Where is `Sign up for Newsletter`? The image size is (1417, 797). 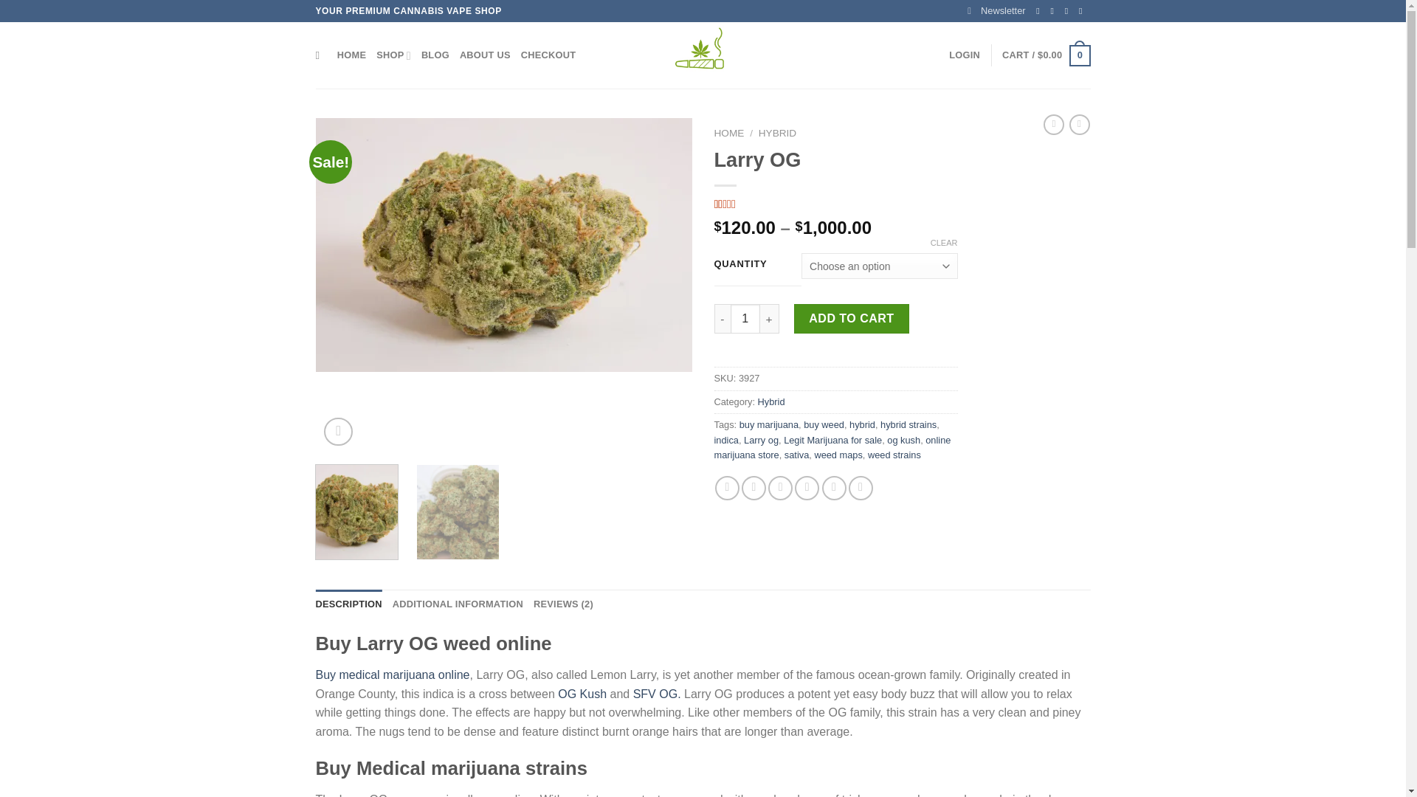 Sign up for Newsletter is located at coordinates (996, 11).